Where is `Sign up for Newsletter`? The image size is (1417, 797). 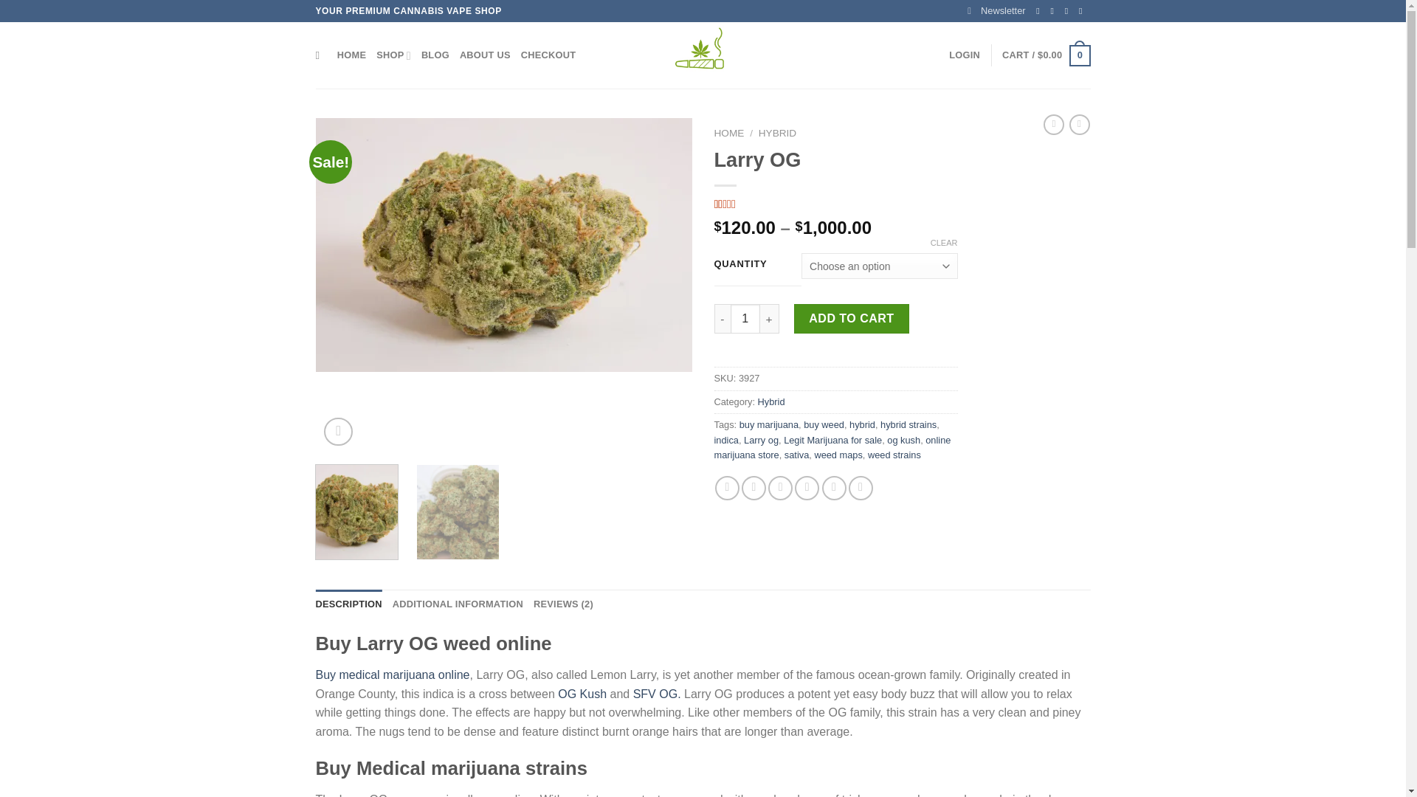 Sign up for Newsletter is located at coordinates (996, 11).